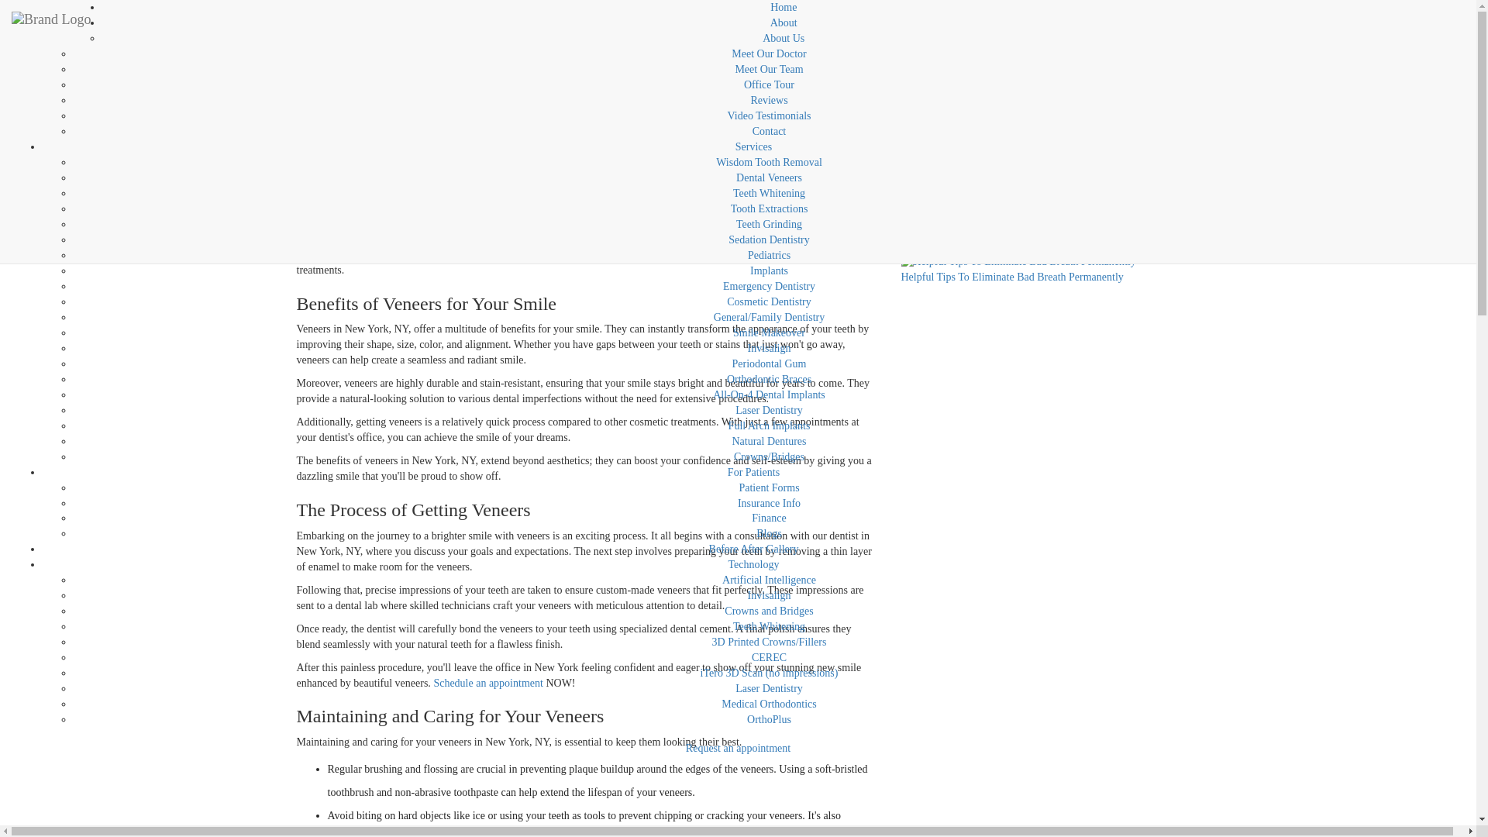  Describe the element at coordinates (769, 177) in the screenshot. I see `Dental Veneers` at that location.